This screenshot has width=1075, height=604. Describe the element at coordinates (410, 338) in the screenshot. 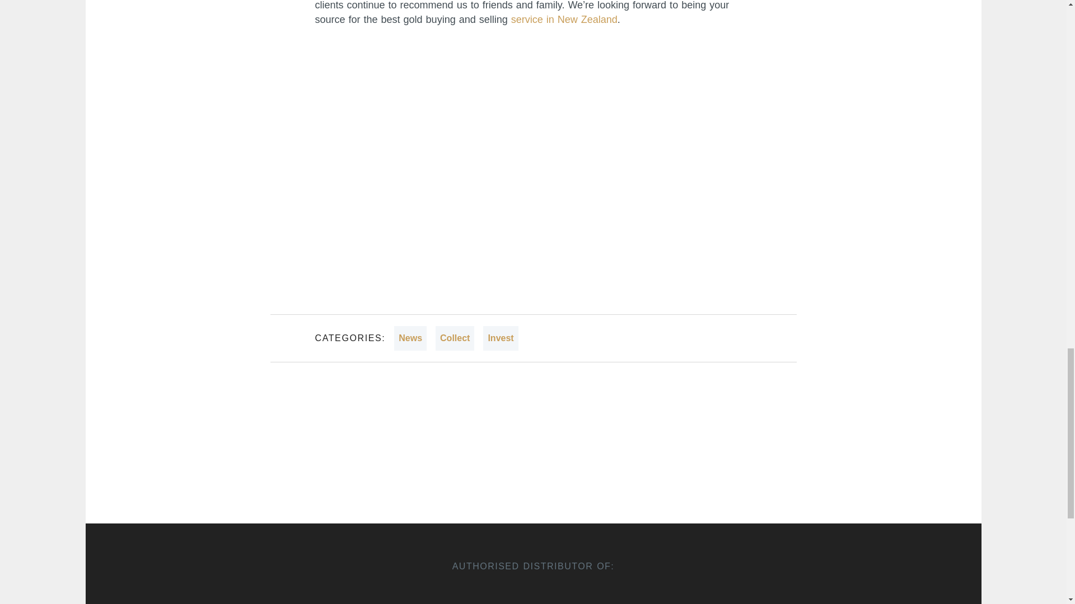

I see `News` at that location.